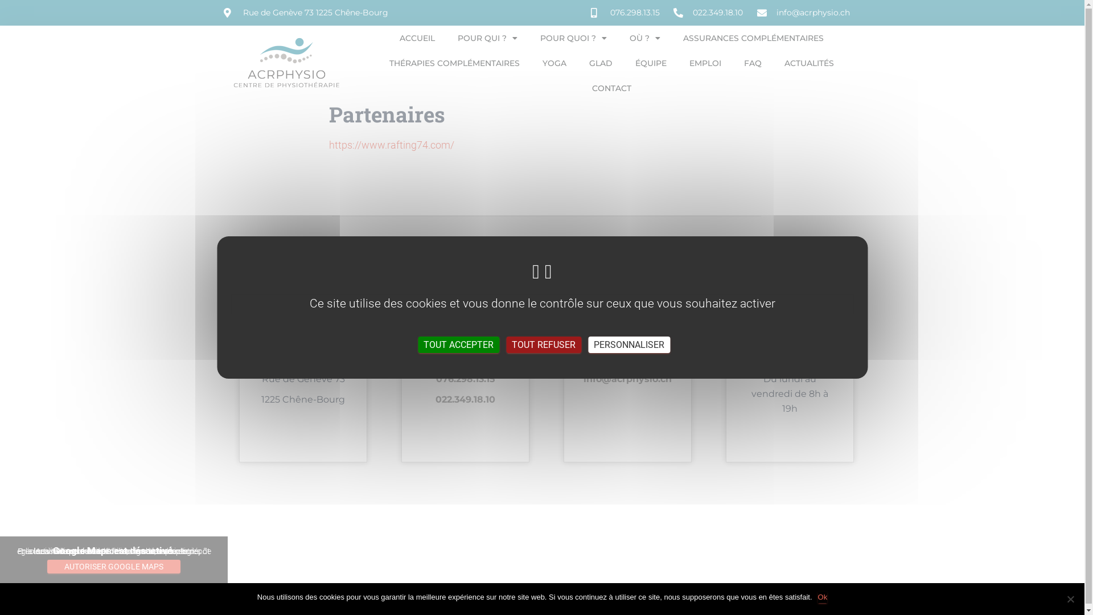  I want to click on info@acrphysio.ch, so click(804, 13).